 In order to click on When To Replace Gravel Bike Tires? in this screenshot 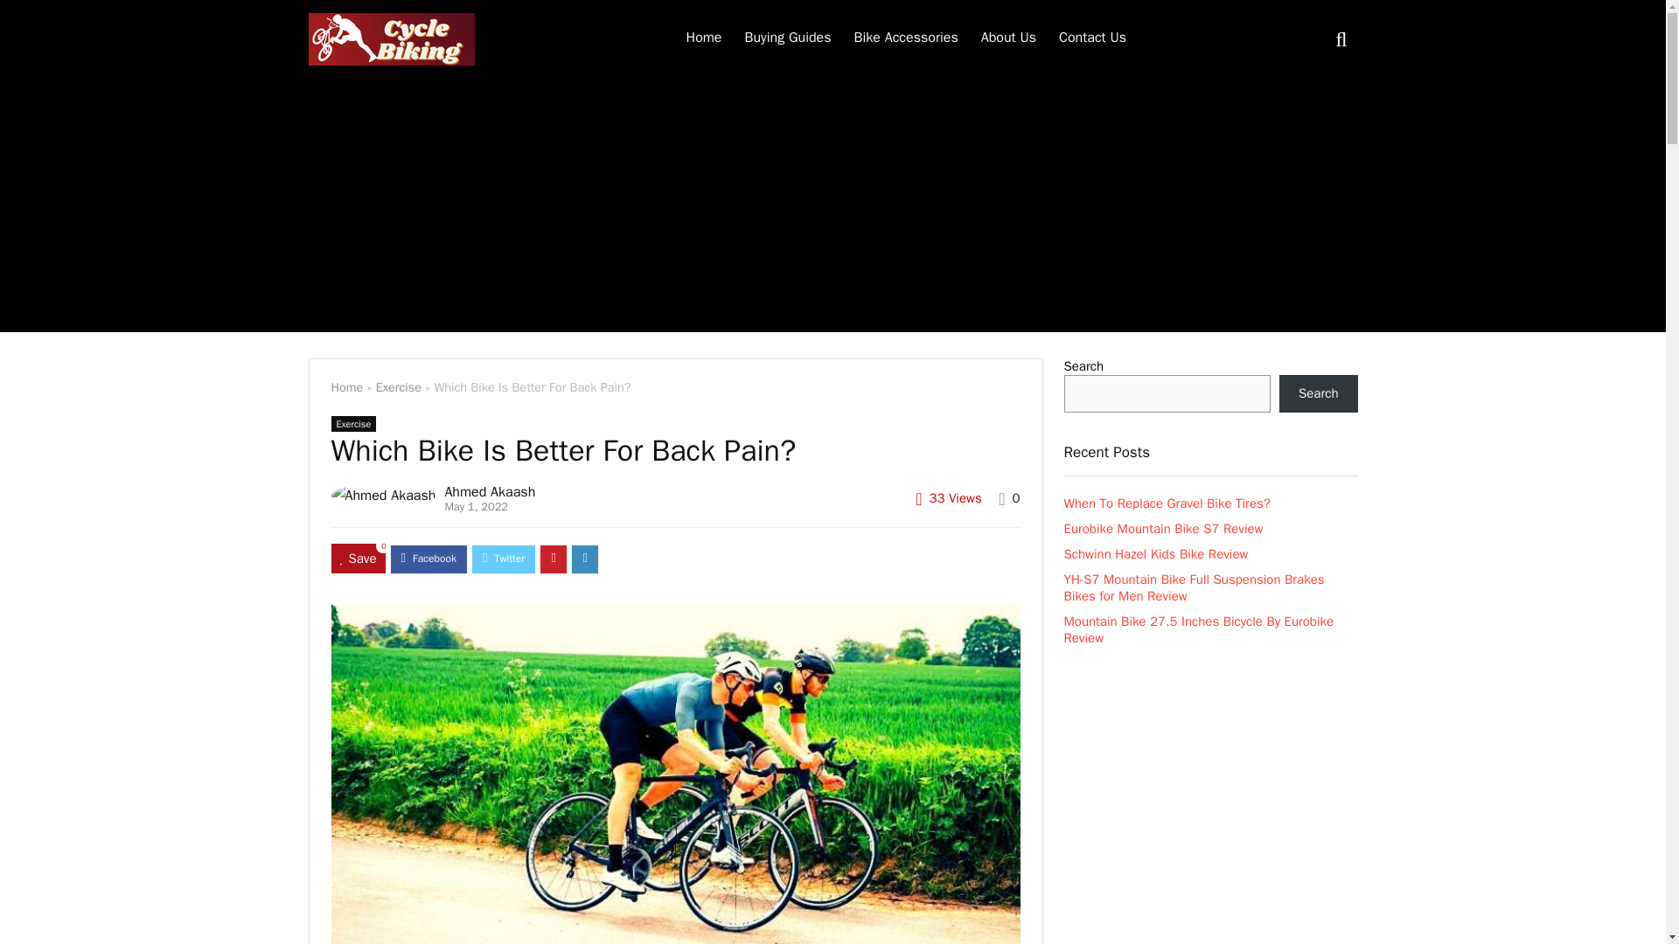, I will do `click(1166, 503)`.